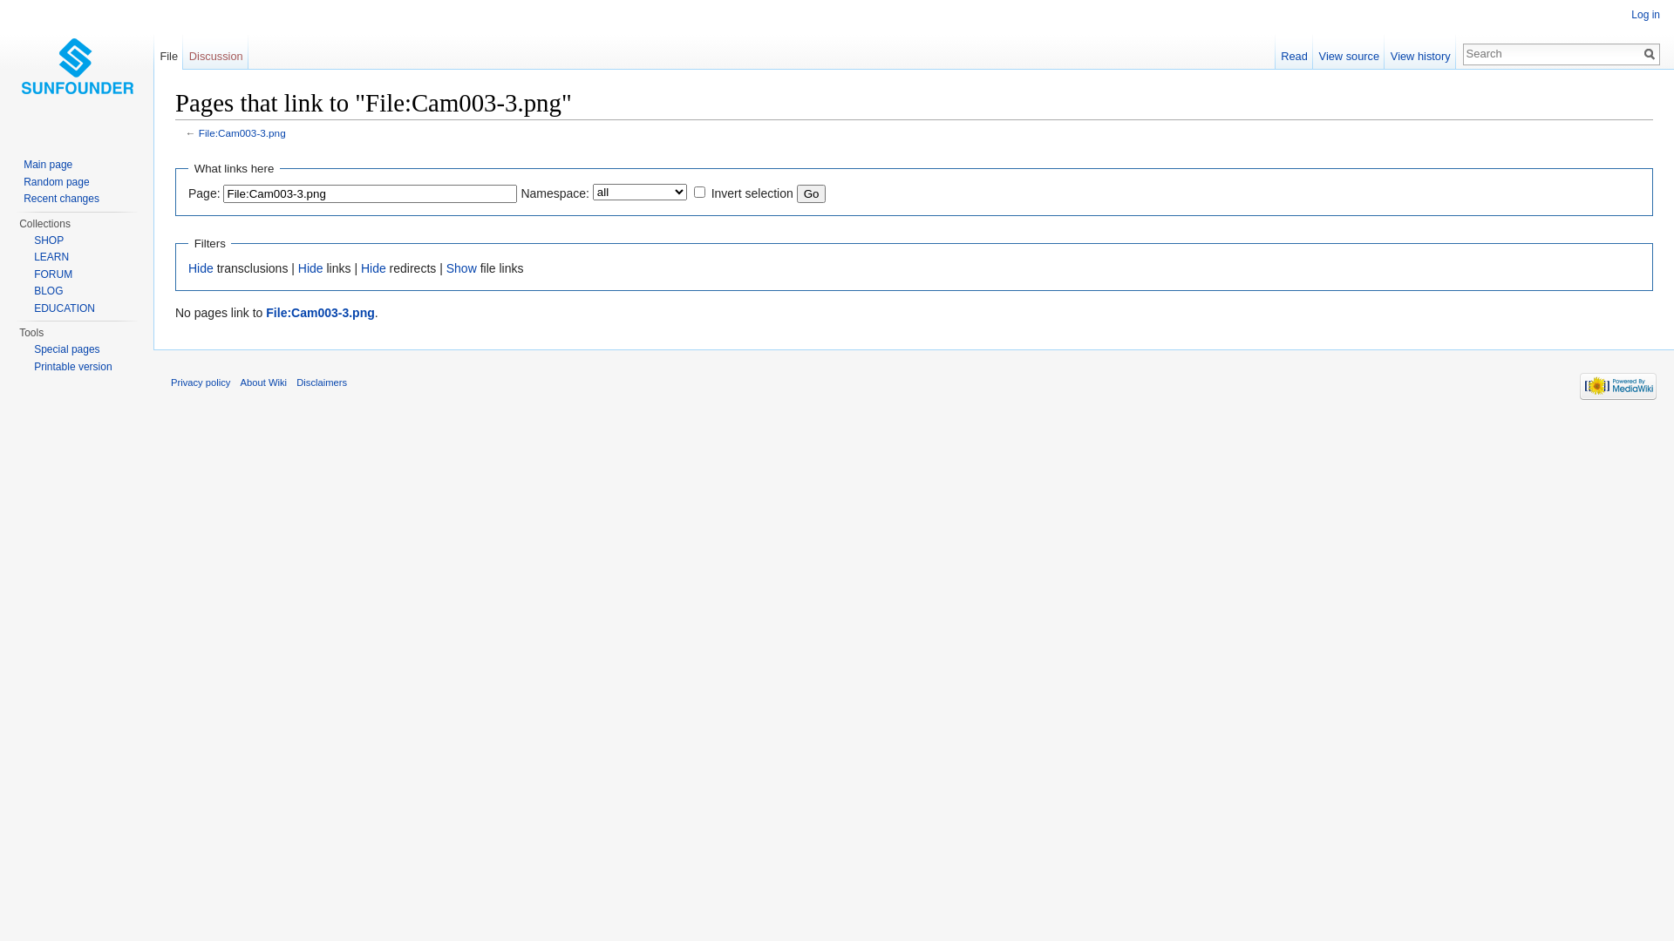 The image size is (1674, 941). What do you see at coordinates (49, 291) in the screenshot?
I see `BLOG` at bounding box center [49, 291].